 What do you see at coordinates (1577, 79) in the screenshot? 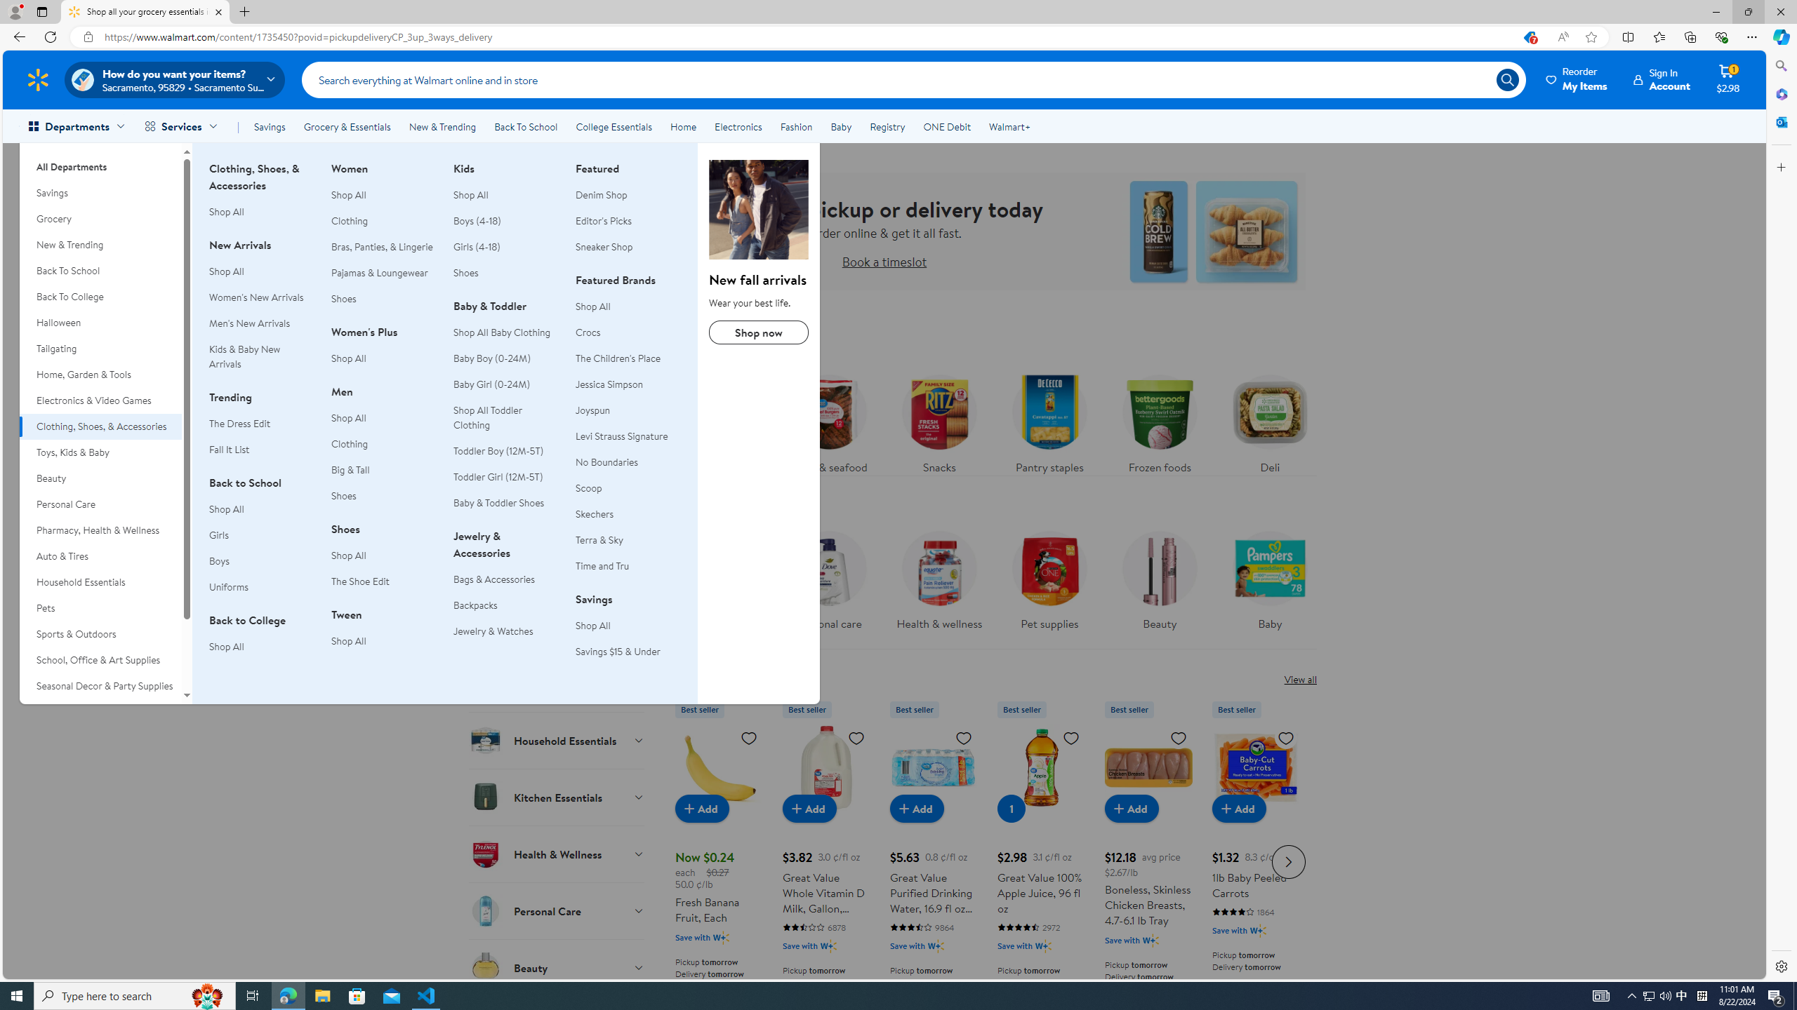
I see `ReorderMy Items` at bounding box center [1577, 79].